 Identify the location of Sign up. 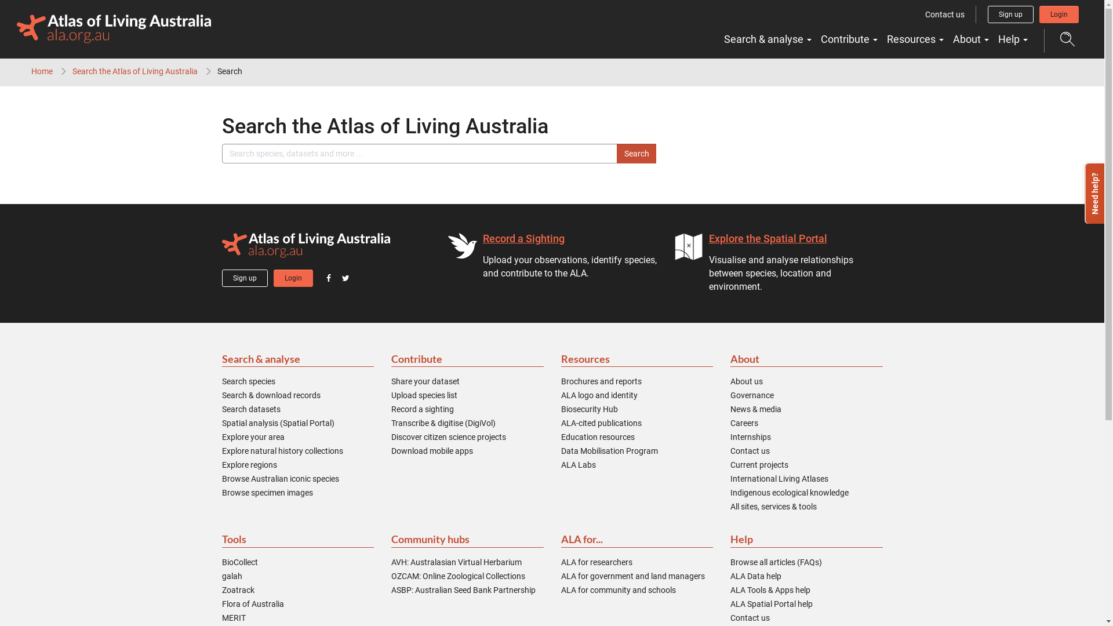
(245, 278).